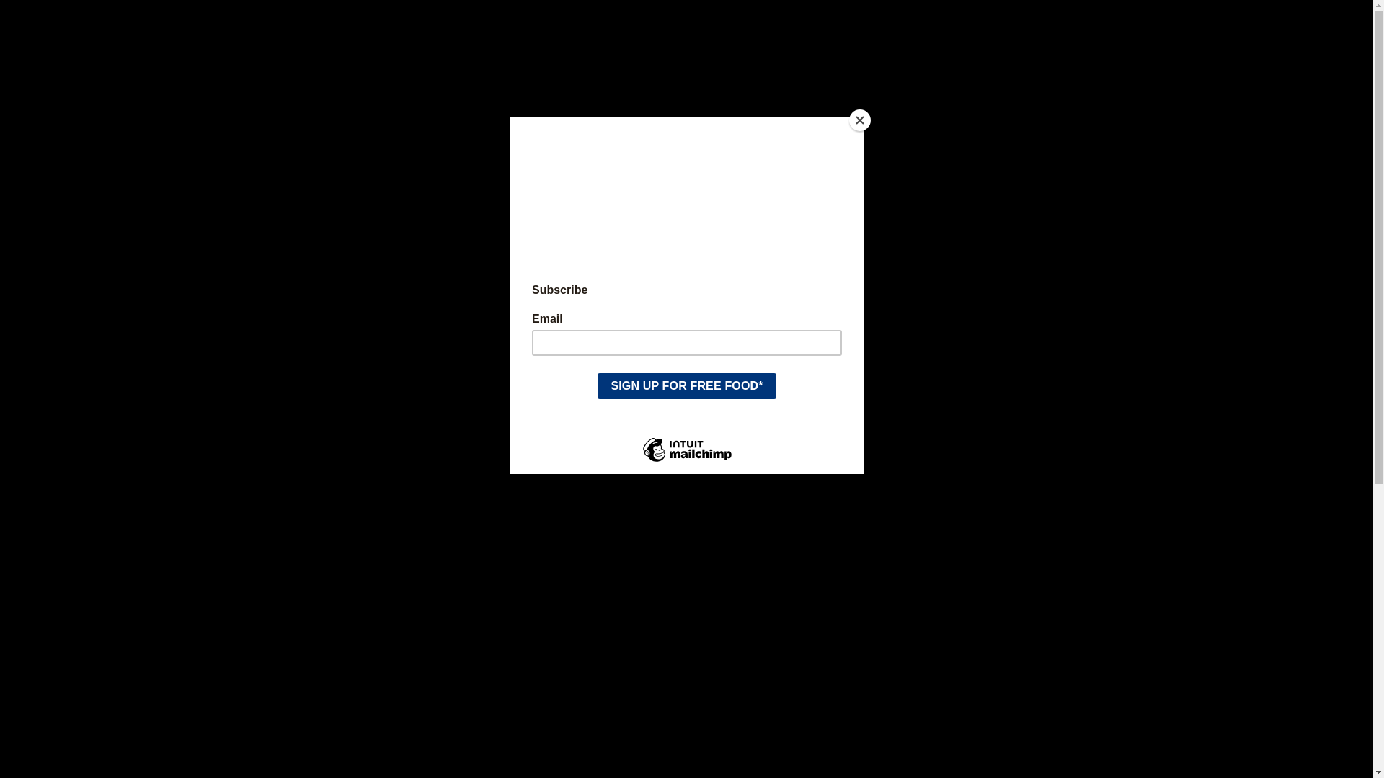 The width and height of the screenshot is (1384, 778). Describe the element at coordinates (920, 194) in the screenshot. I see `Log in` at that location.